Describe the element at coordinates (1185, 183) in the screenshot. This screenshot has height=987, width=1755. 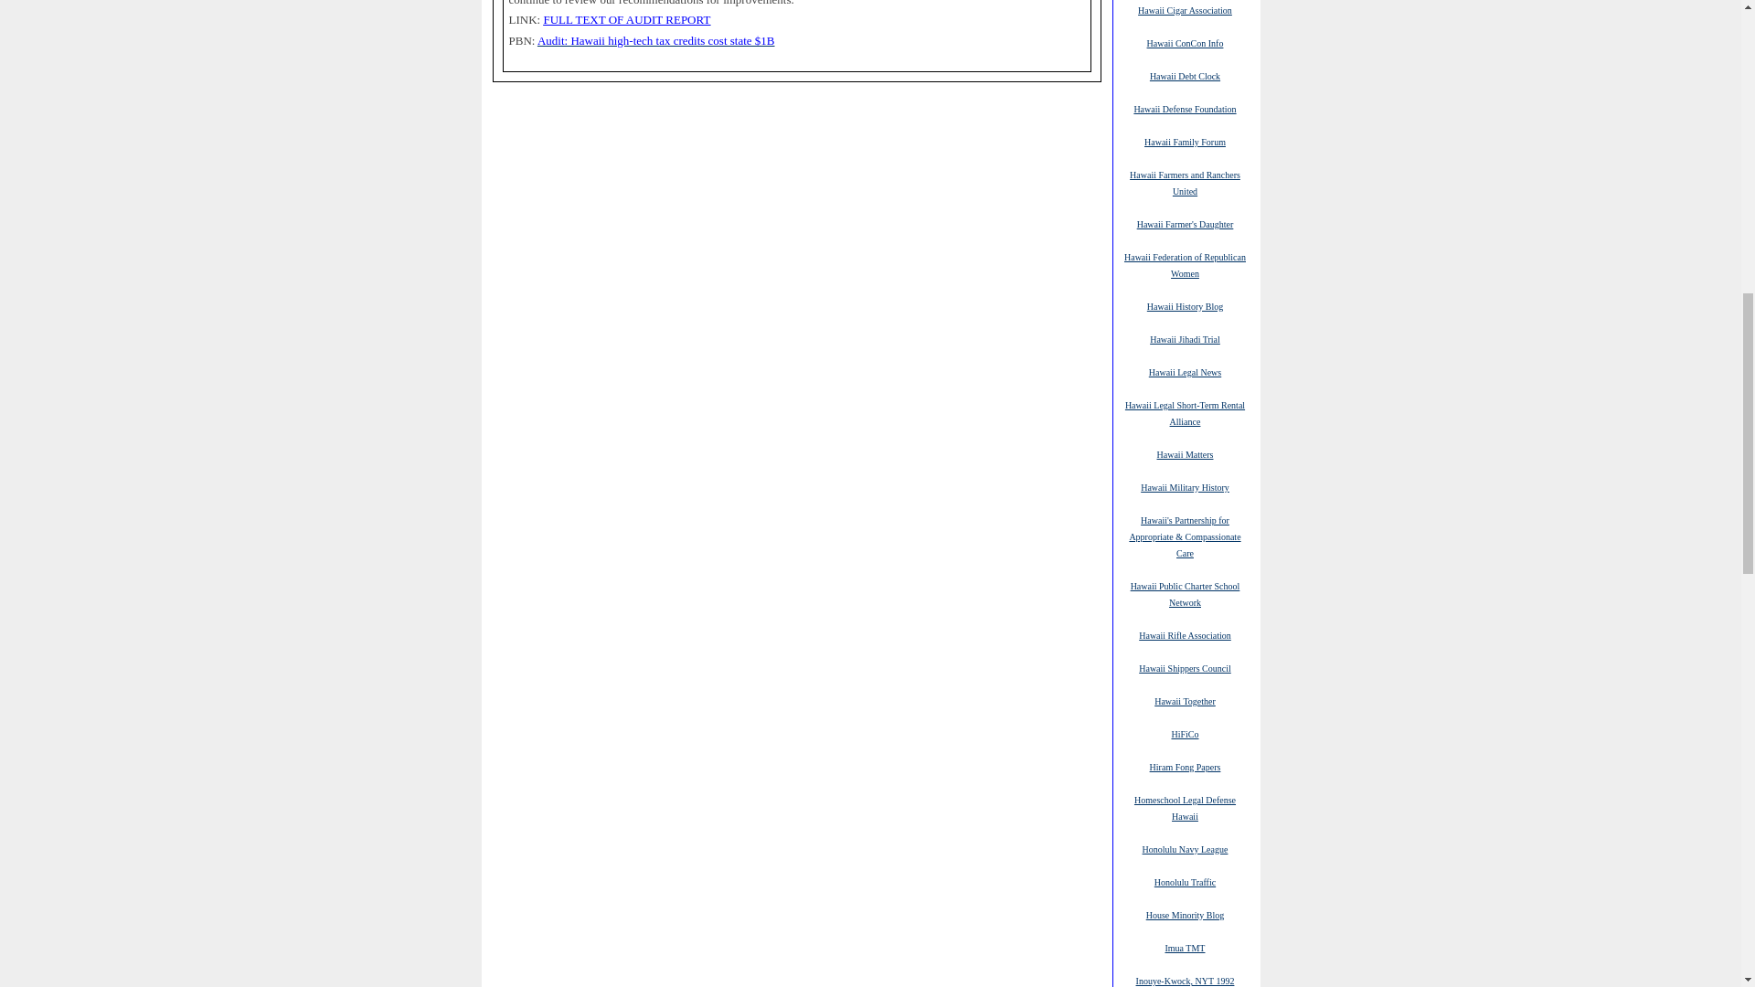
I see `Hawaii Farmers and Ranchers United` at that location.